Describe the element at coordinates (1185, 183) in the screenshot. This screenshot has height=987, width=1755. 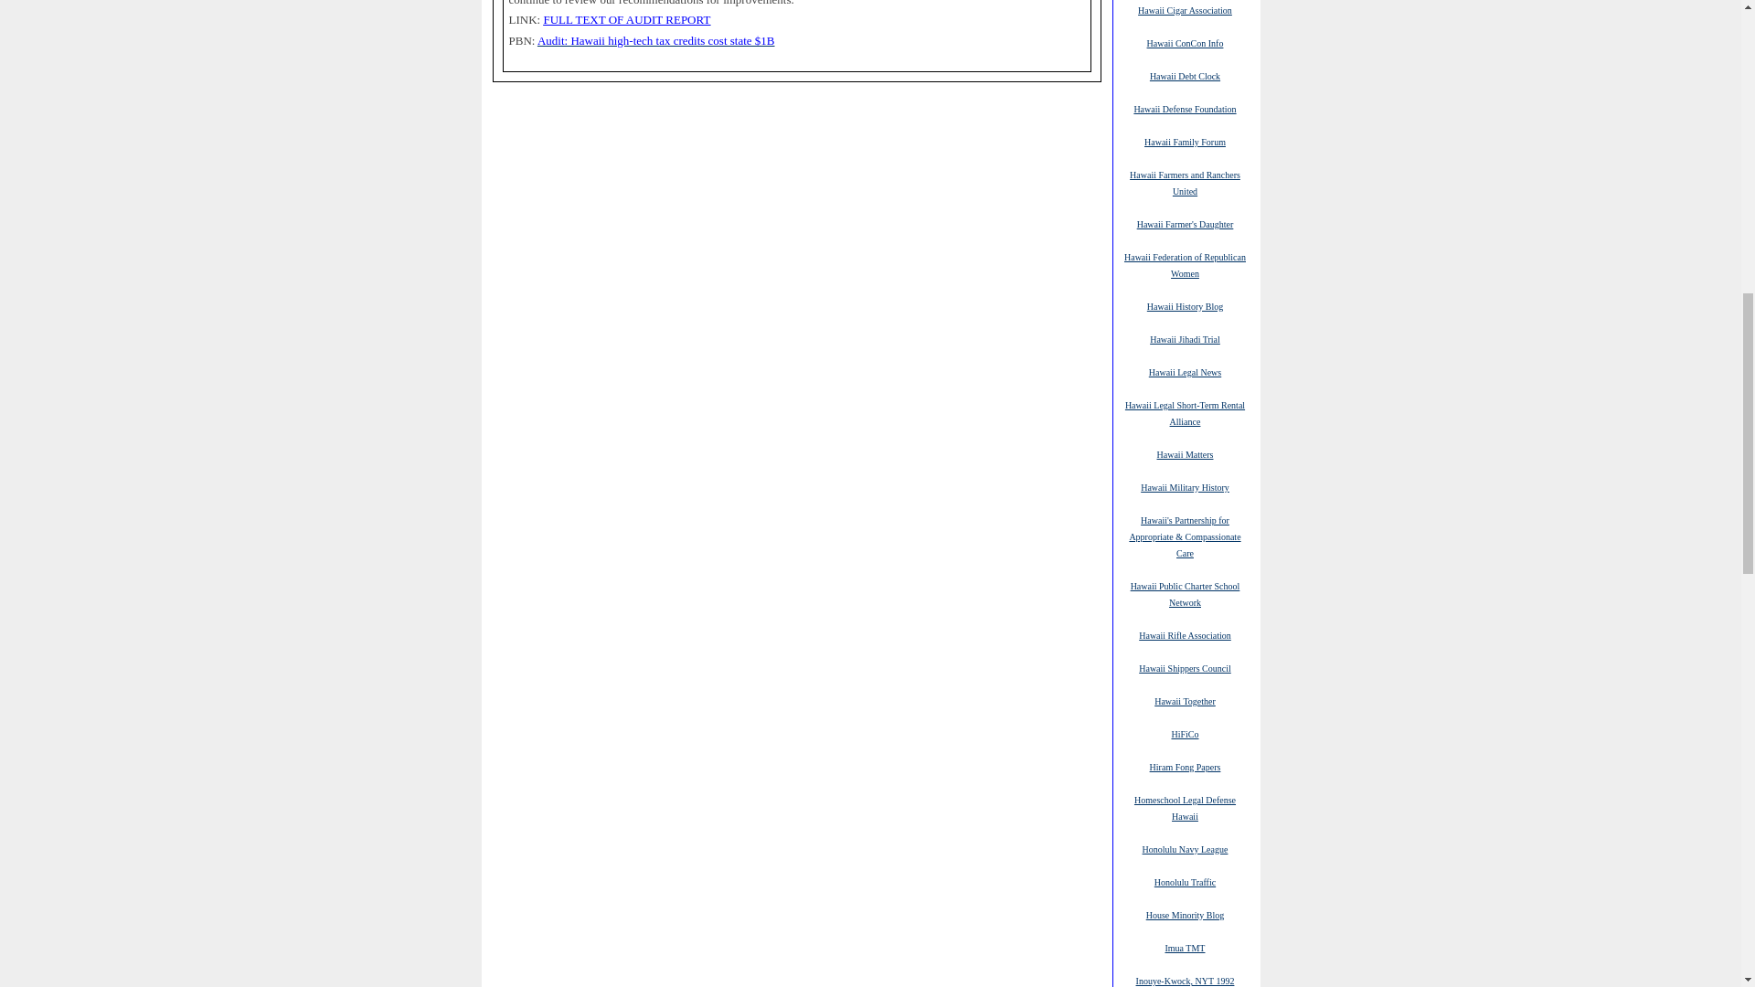
I see `Hawaii Farmers and Ranchers United` at that location.